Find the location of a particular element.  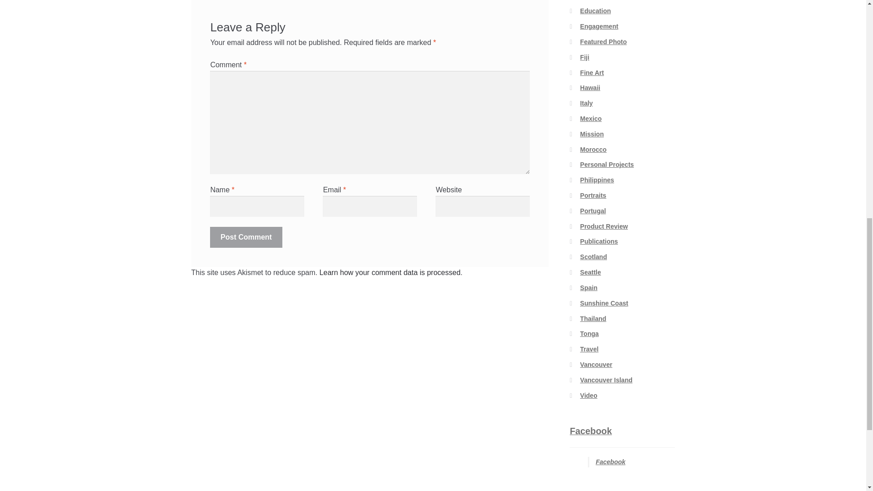

Post Comment is located at coordinates (246, 237).